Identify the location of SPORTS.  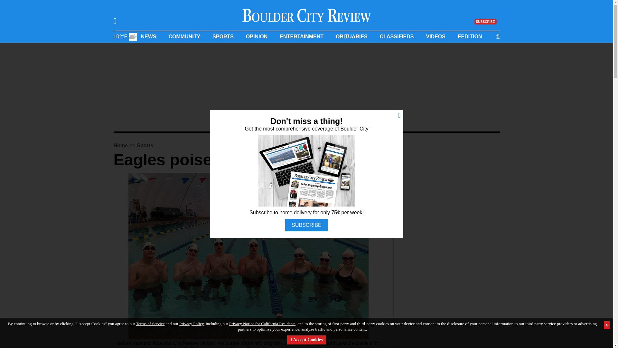
(223, 36).